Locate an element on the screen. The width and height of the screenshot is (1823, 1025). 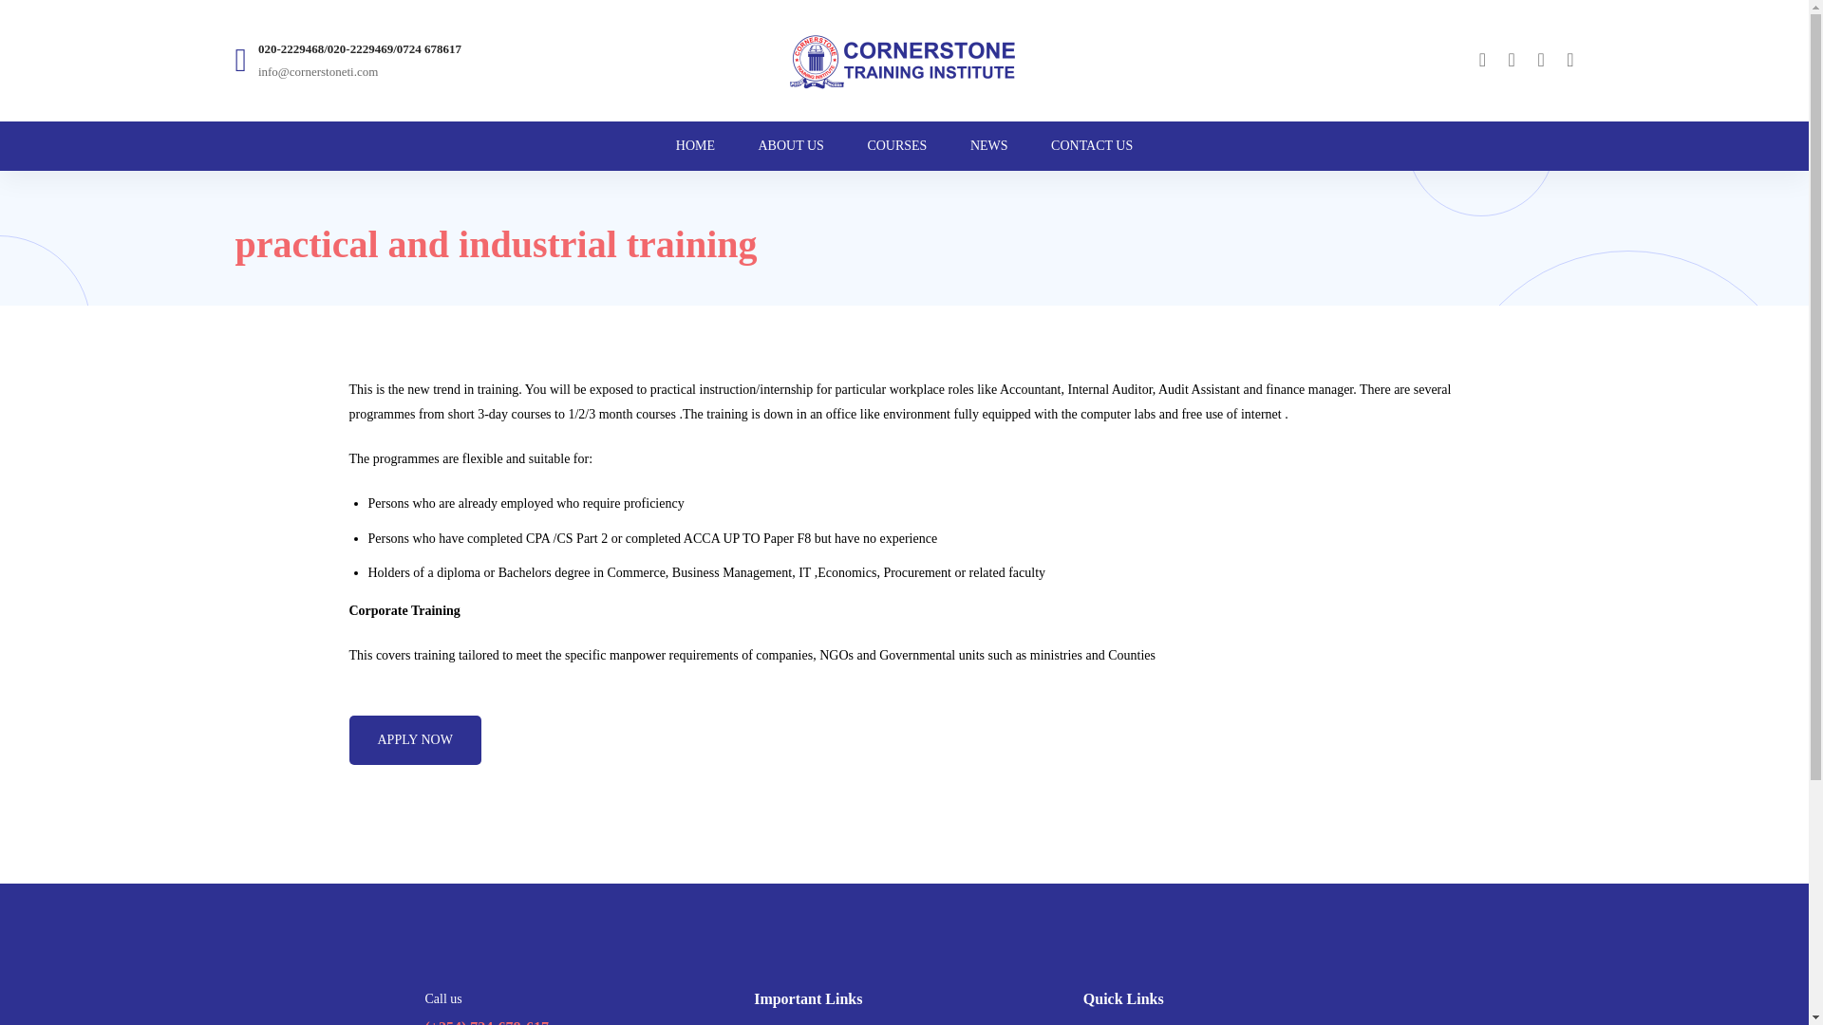
CONTACT US is located at coordinates (1092, 146).